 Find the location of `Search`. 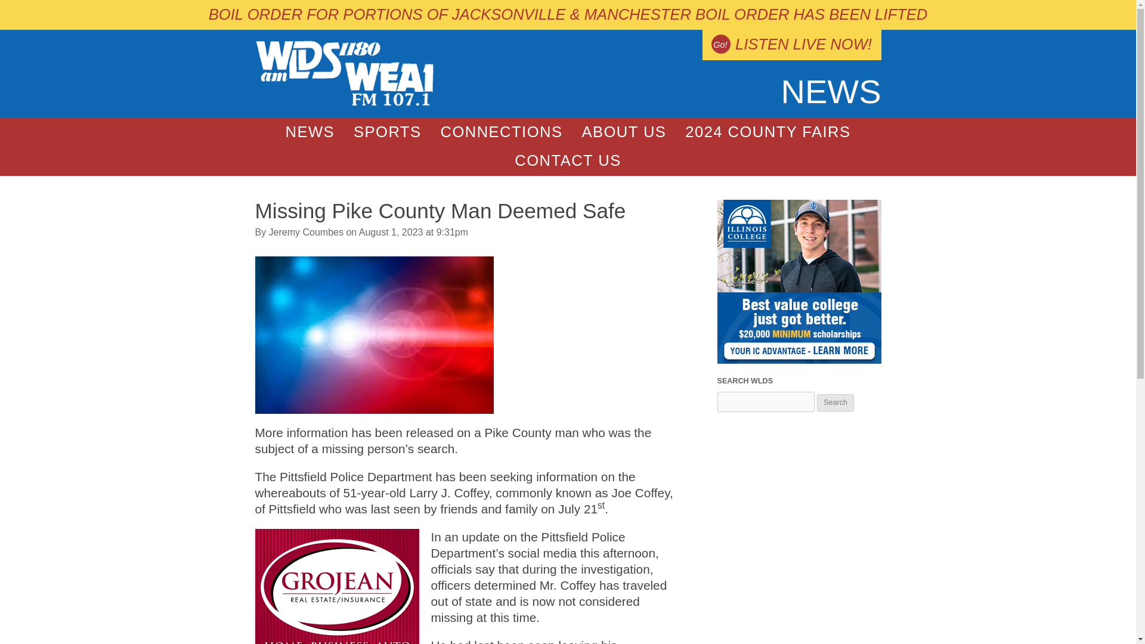

Search is located at coordinates (835, 402).